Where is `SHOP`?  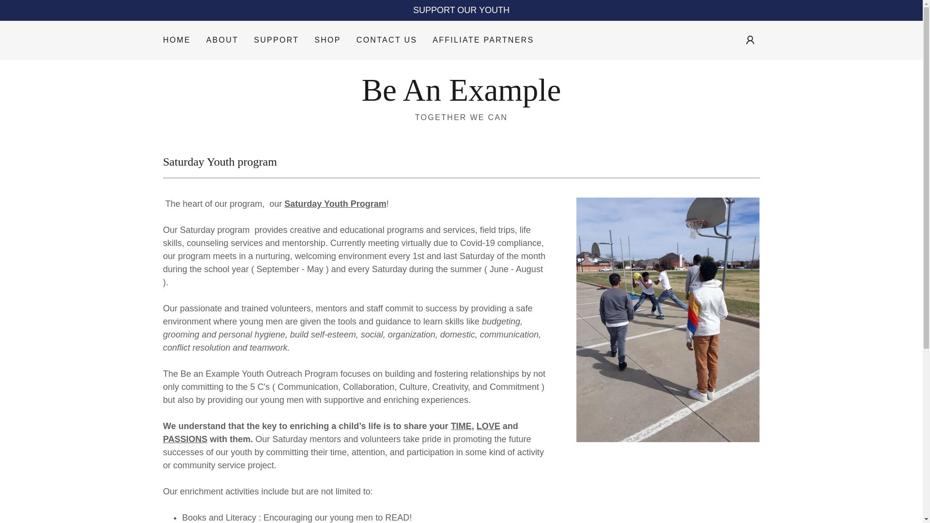
SHOP is located at coordinates (327, 40).